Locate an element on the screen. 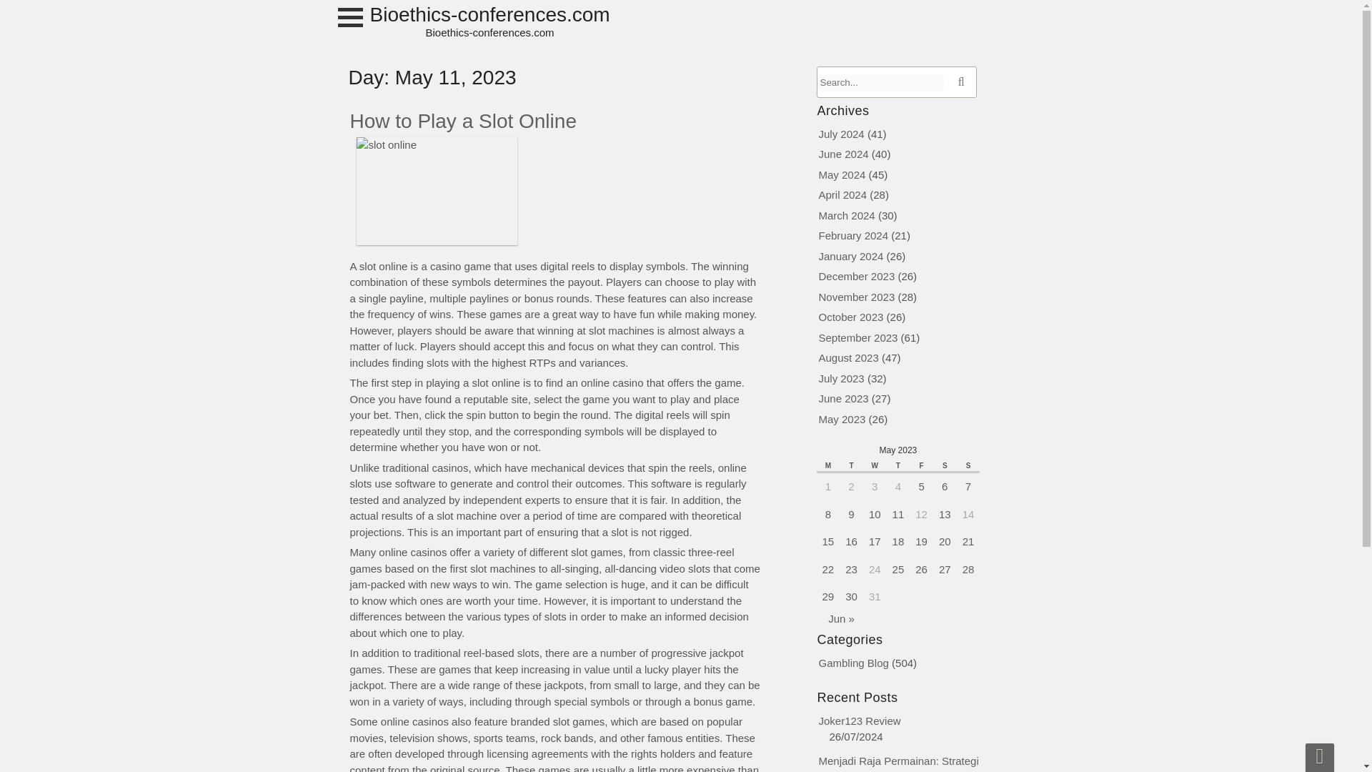 This screenshot has width=1372, height=772. Monday is located at coordinates (827, 466).